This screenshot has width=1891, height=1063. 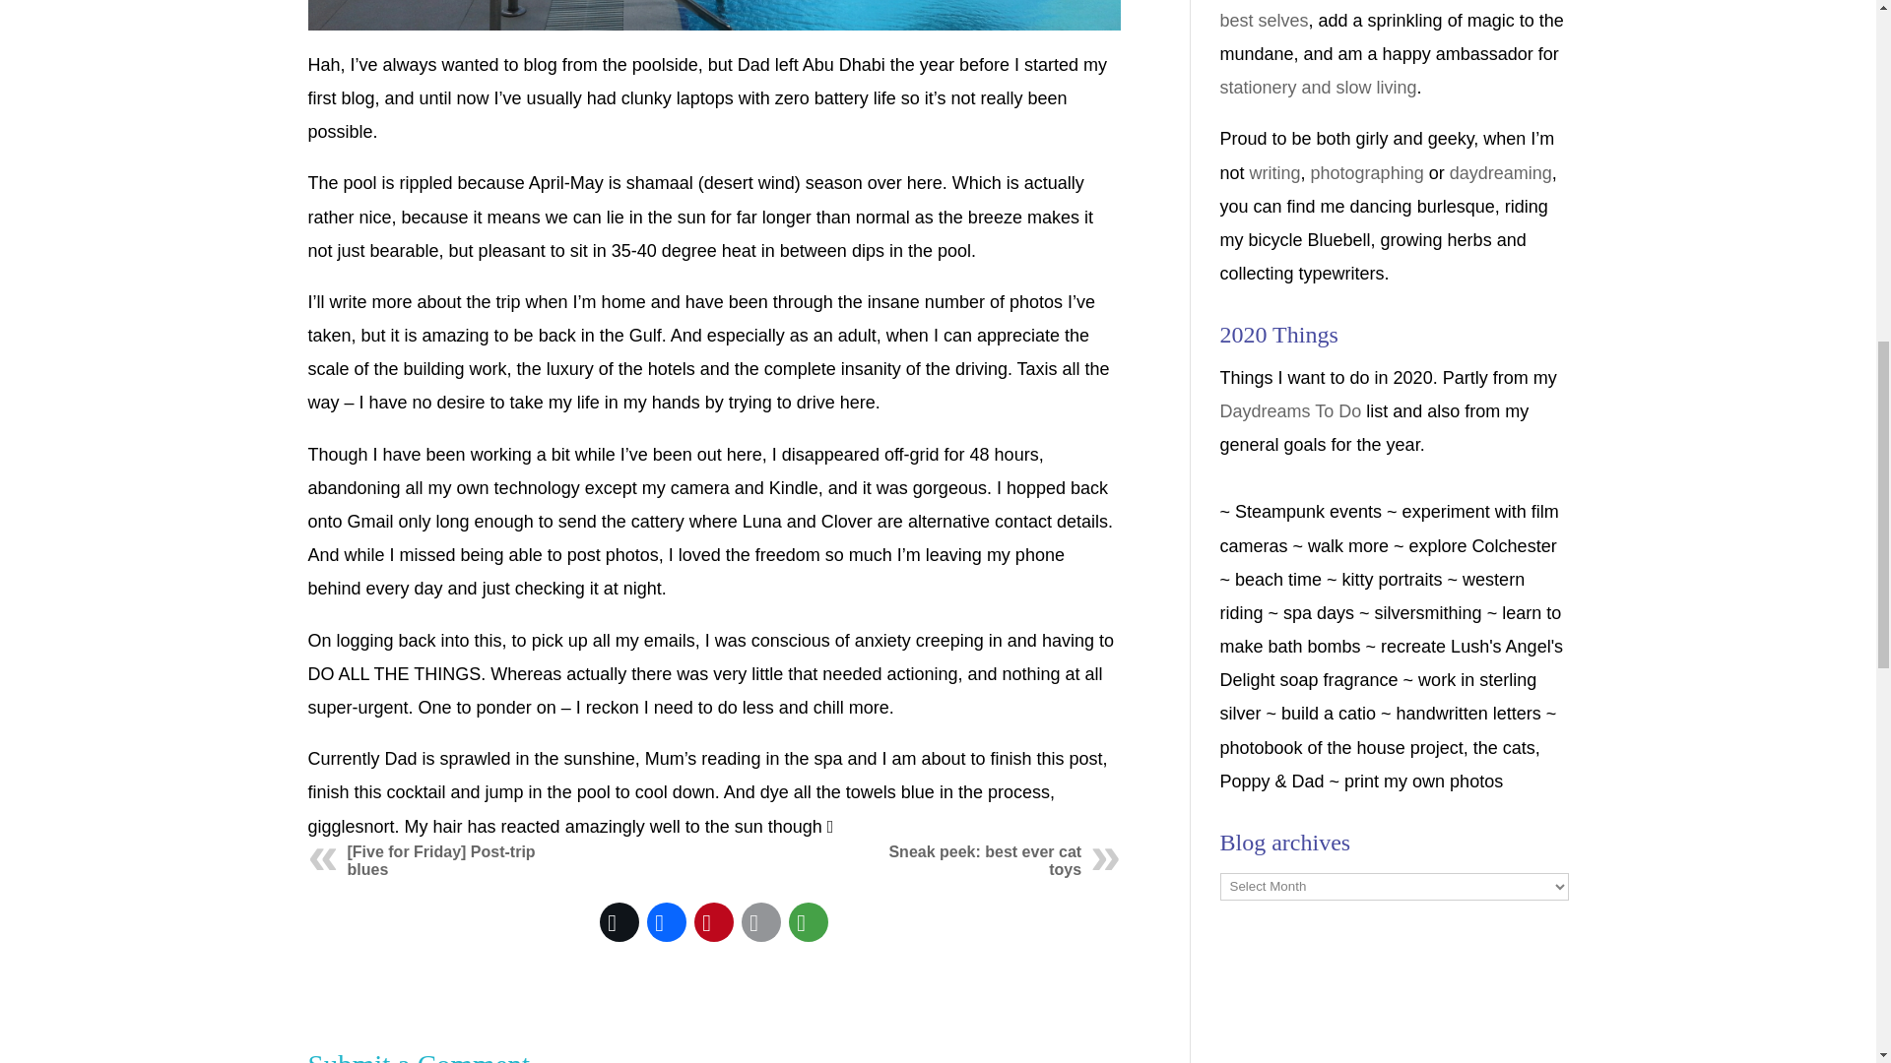 What do you see at coordinates (1391, 16) in the screenshot?
I see `see and step into their brightest and best selves` at bounding box center [1391, 16].